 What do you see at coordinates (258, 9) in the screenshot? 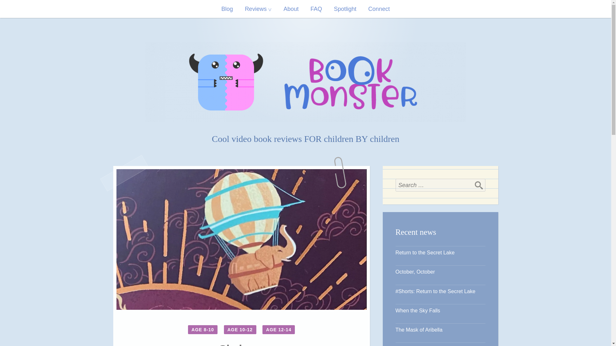
I see `Reviews` at bounding box center [258, 9].